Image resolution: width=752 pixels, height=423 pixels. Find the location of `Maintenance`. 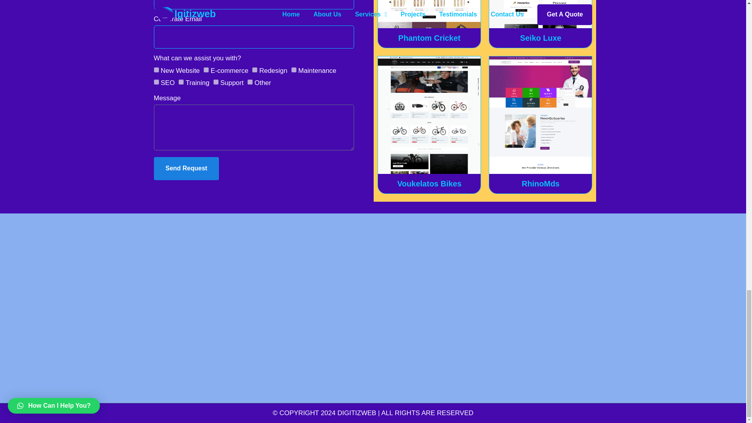

Maintenance is located at coordinates (294, 70).